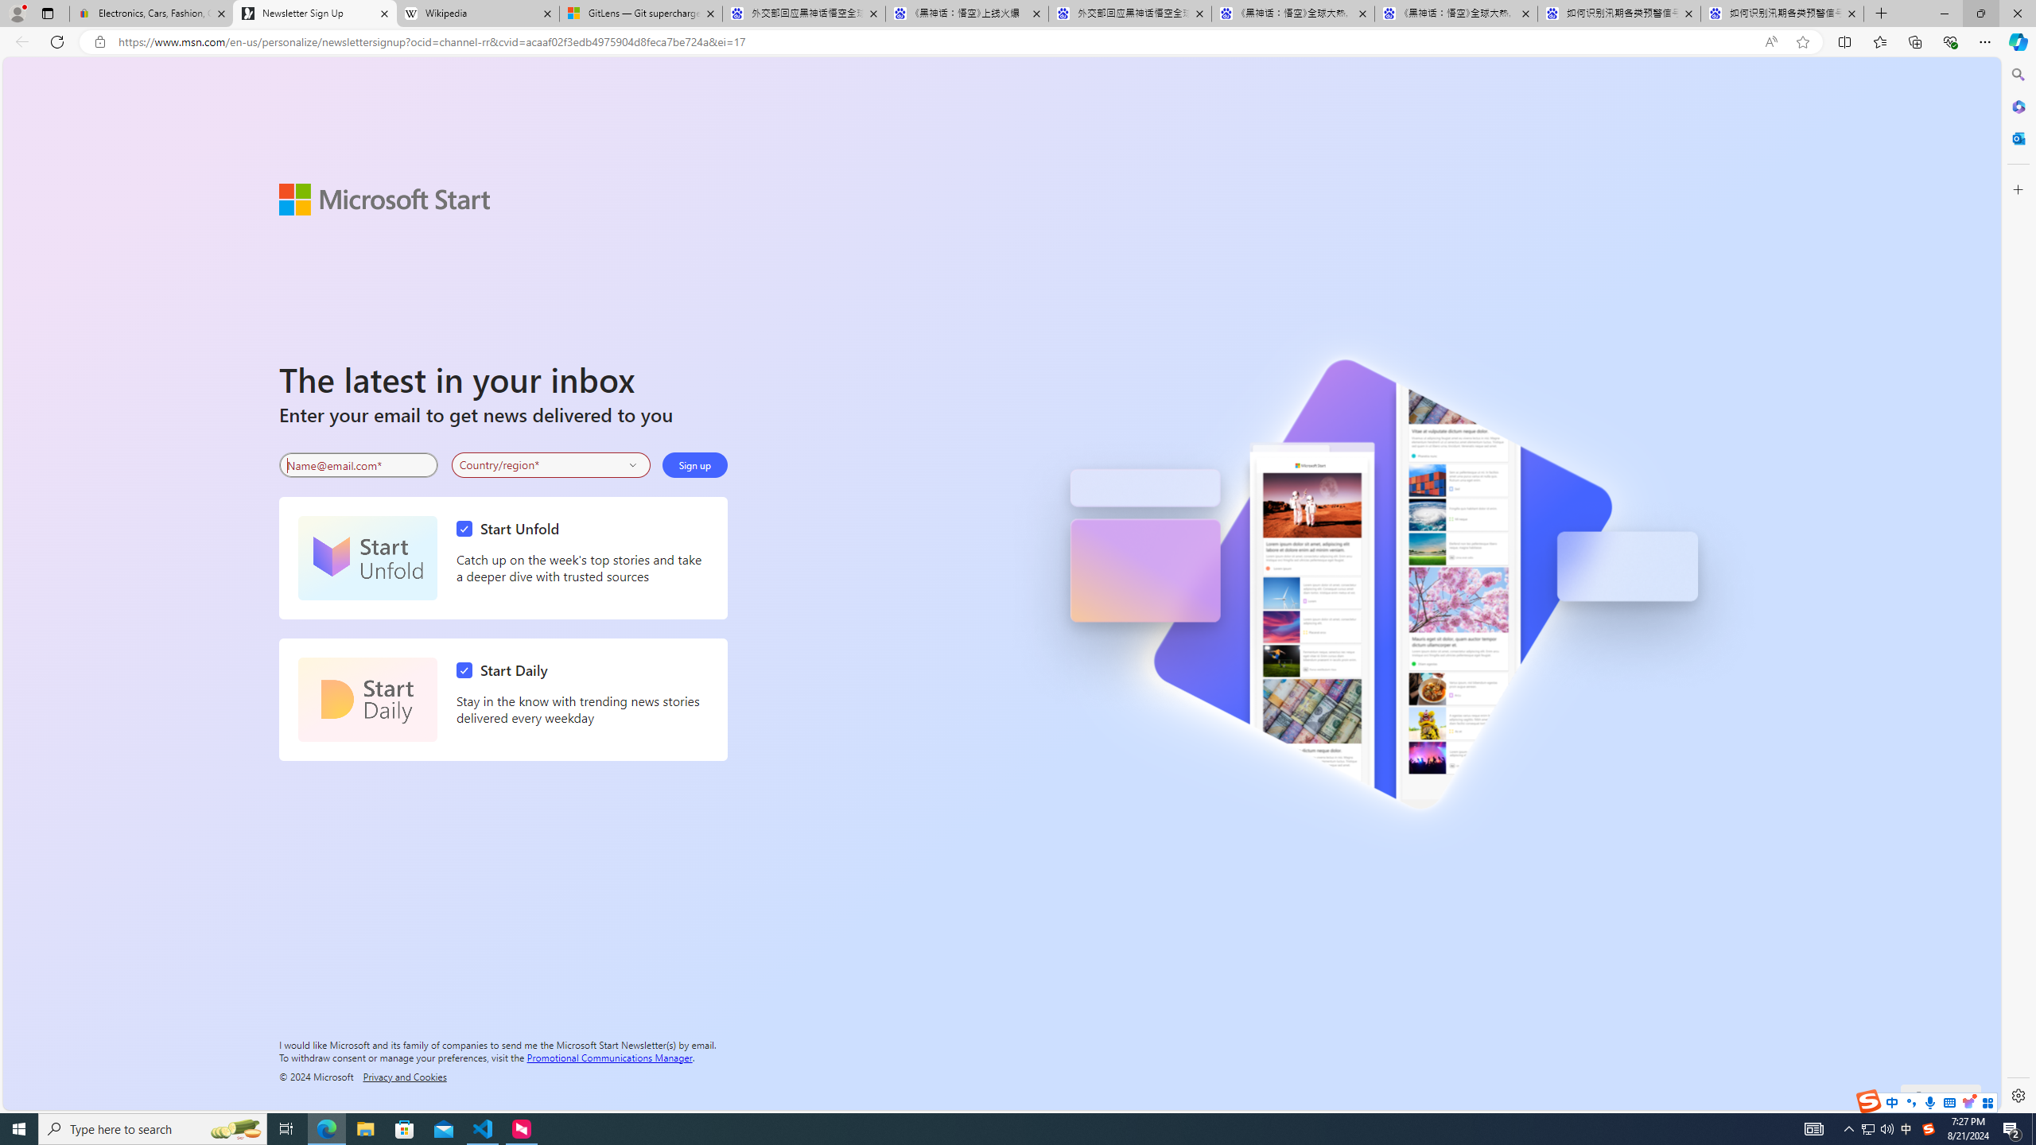  I want to click on App bar, so click(1018, 42).